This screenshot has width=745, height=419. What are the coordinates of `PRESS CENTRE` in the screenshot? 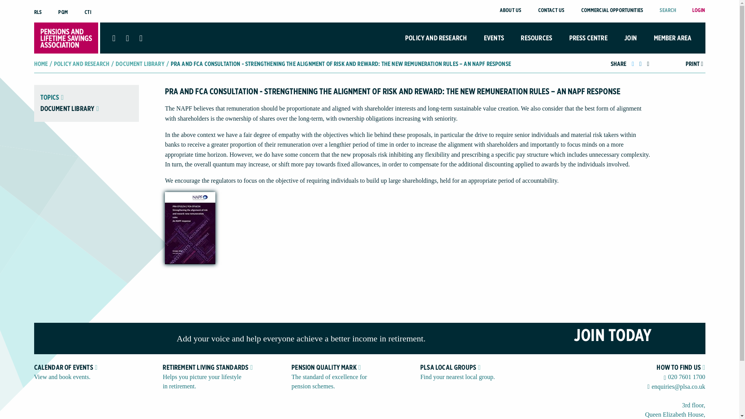 It's located at (588, 38).